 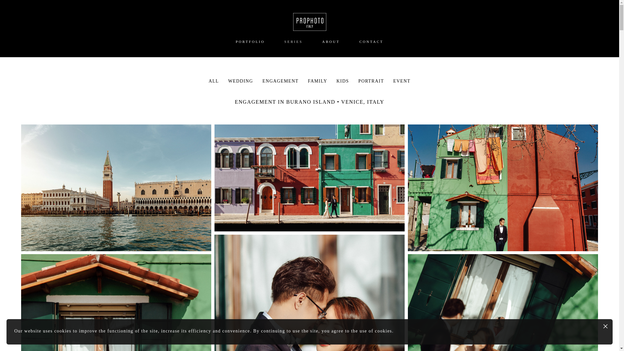 I want to click on FAMILY, so click(x=318, y=81).